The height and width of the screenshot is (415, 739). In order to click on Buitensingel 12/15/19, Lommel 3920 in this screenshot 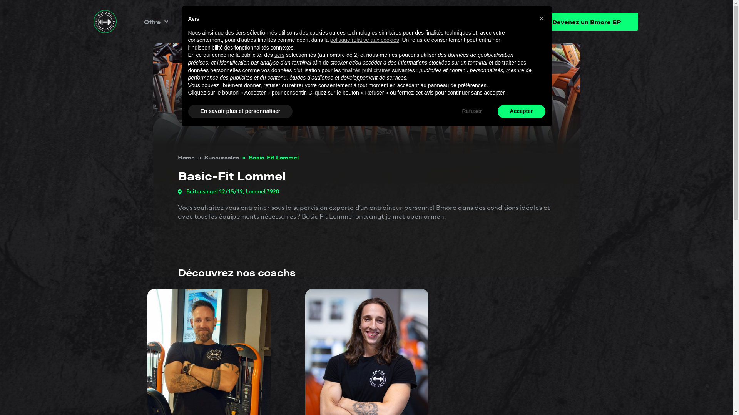, I will do `click(367, 192)`.